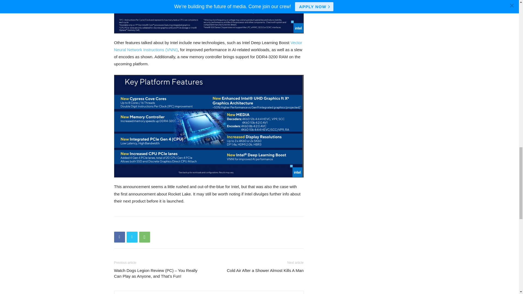 This screenshot has width=523, height=294. Describe the element at coordinates (119, 237) in the screenshot. I see `Facebook` at that location.